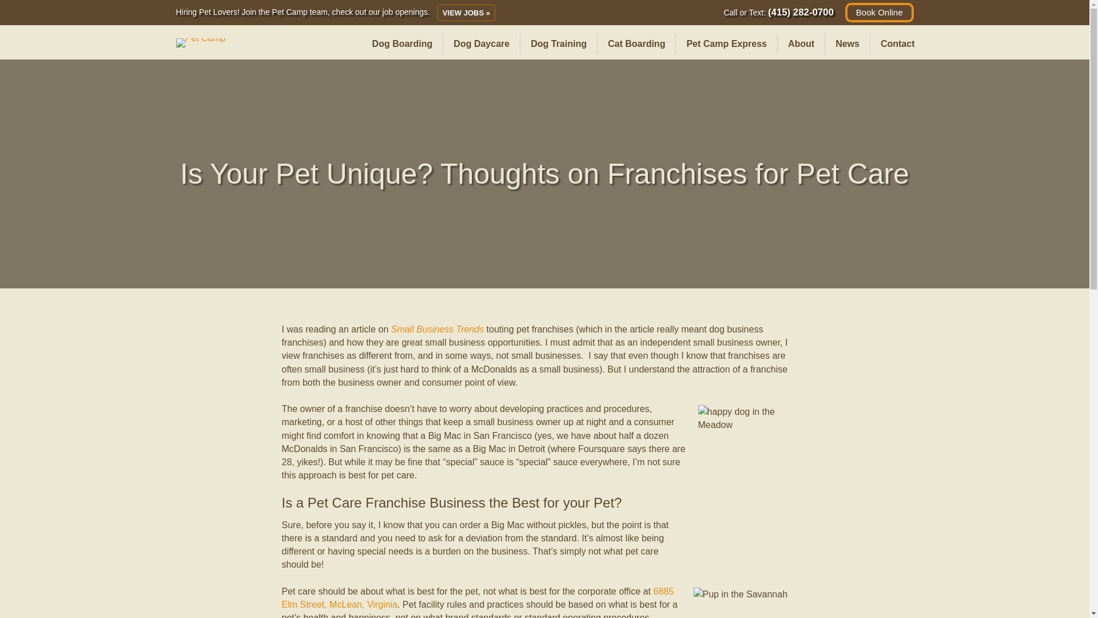 This screenshot has height=618, width=1098. What do you see at coordinates (482, 44) in the screenshot?
I see `Dog Daycare` at bounding box center [482, 44].